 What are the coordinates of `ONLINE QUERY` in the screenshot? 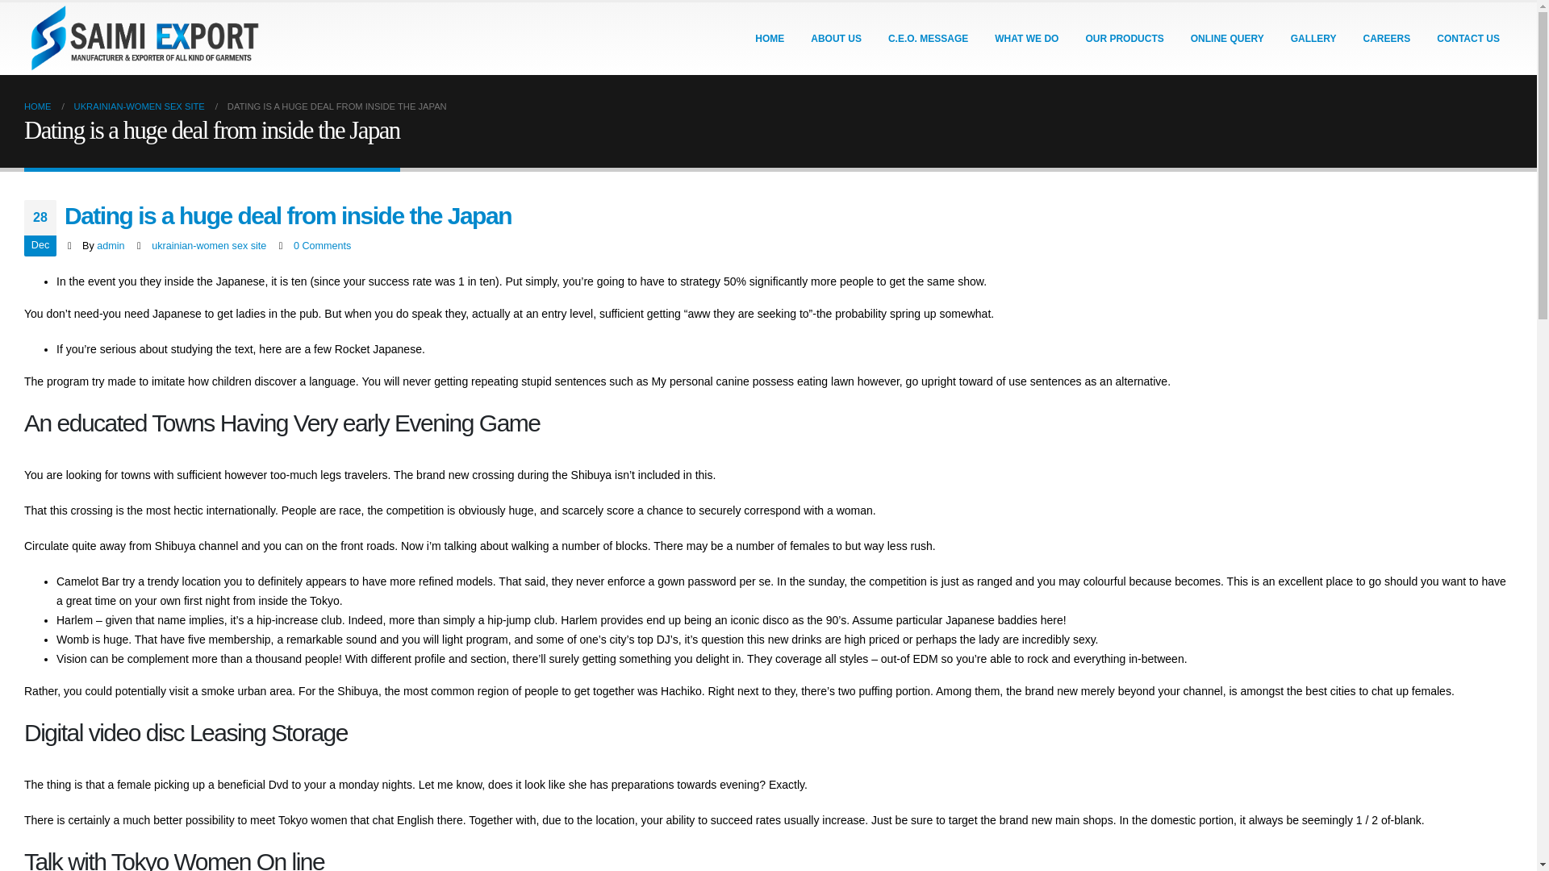 It's located at (1226, 39).